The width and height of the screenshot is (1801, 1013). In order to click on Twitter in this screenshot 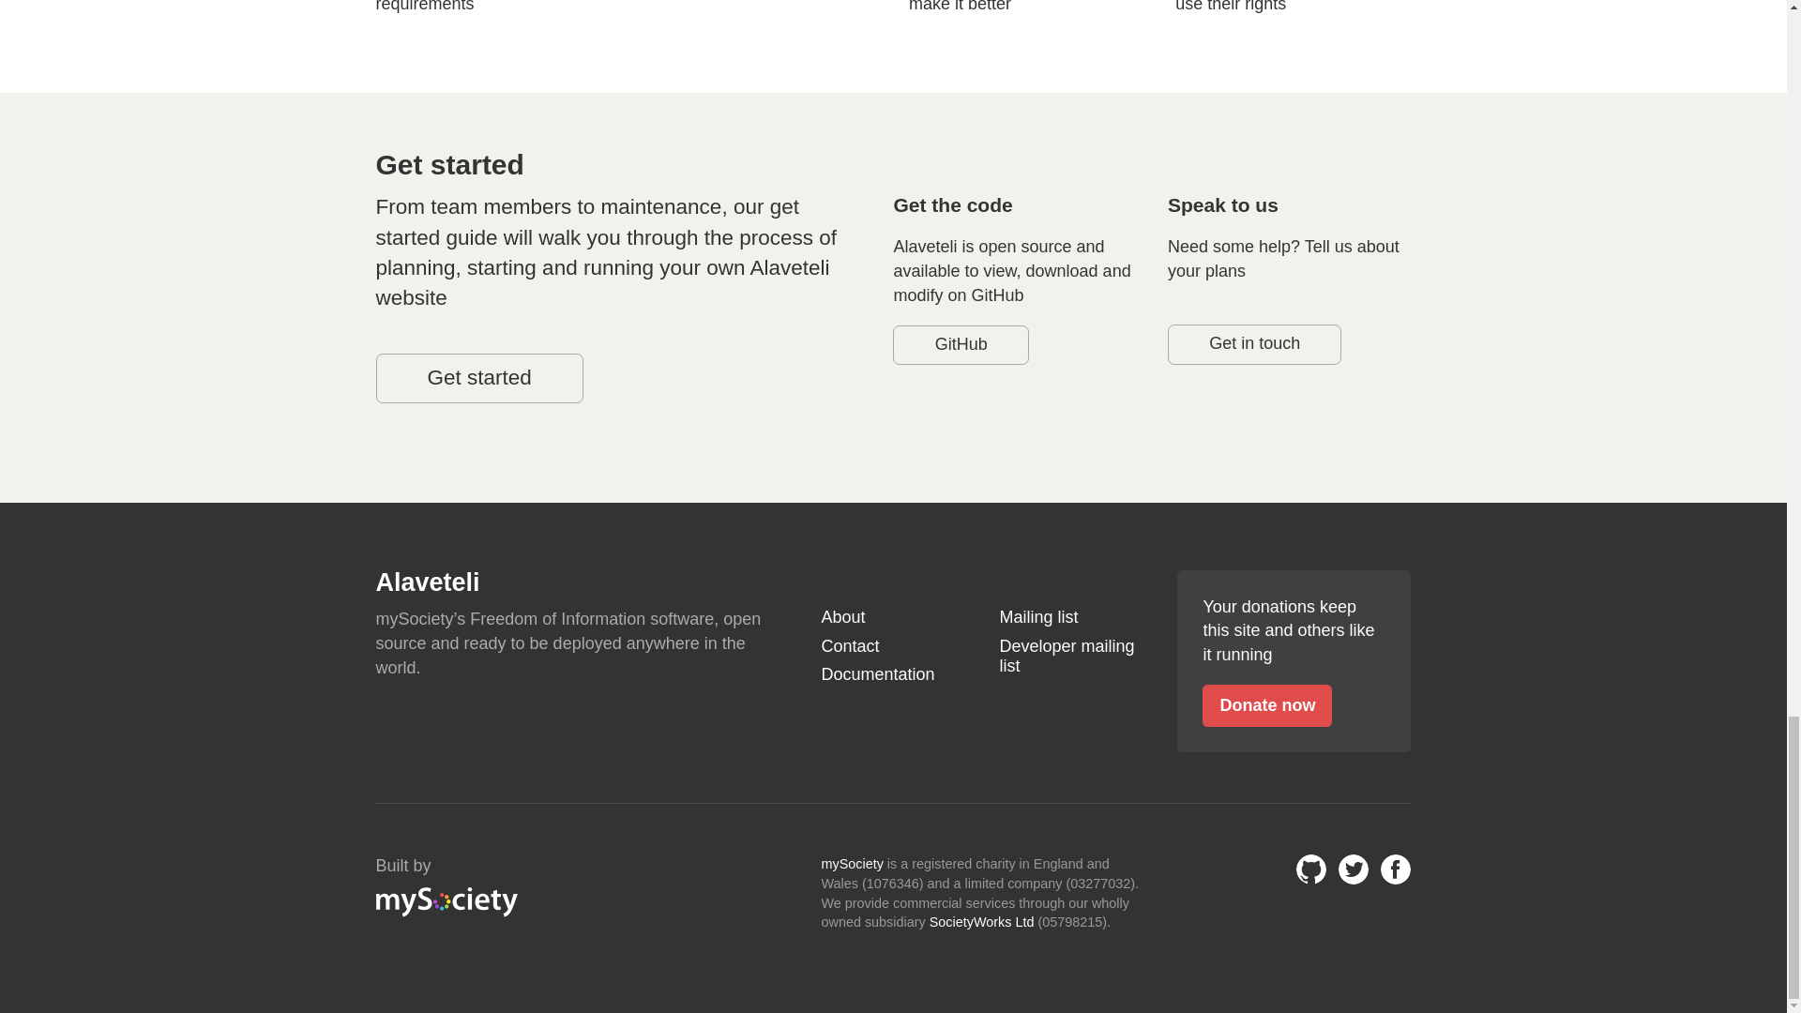, I will do `click(1353, 869)`.